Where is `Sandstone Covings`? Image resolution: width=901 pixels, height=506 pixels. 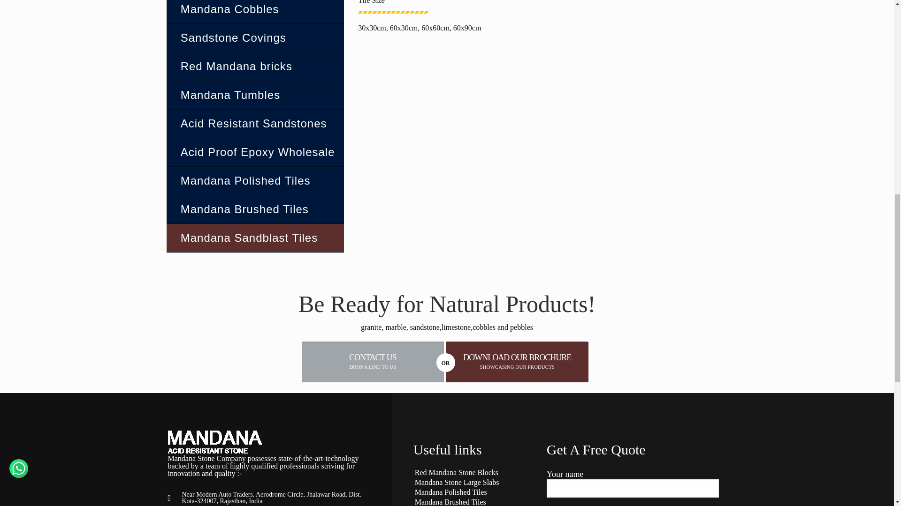 Sandstone Covings is located at coordinates (255, 37).